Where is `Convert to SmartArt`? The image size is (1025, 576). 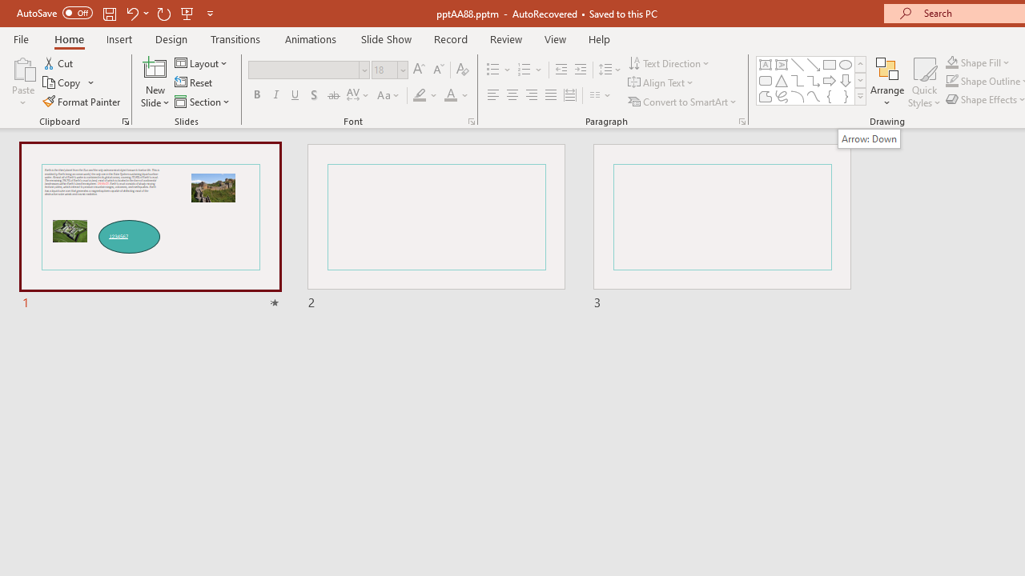 Convert to SmartArt is located at coordinates (683, 101).